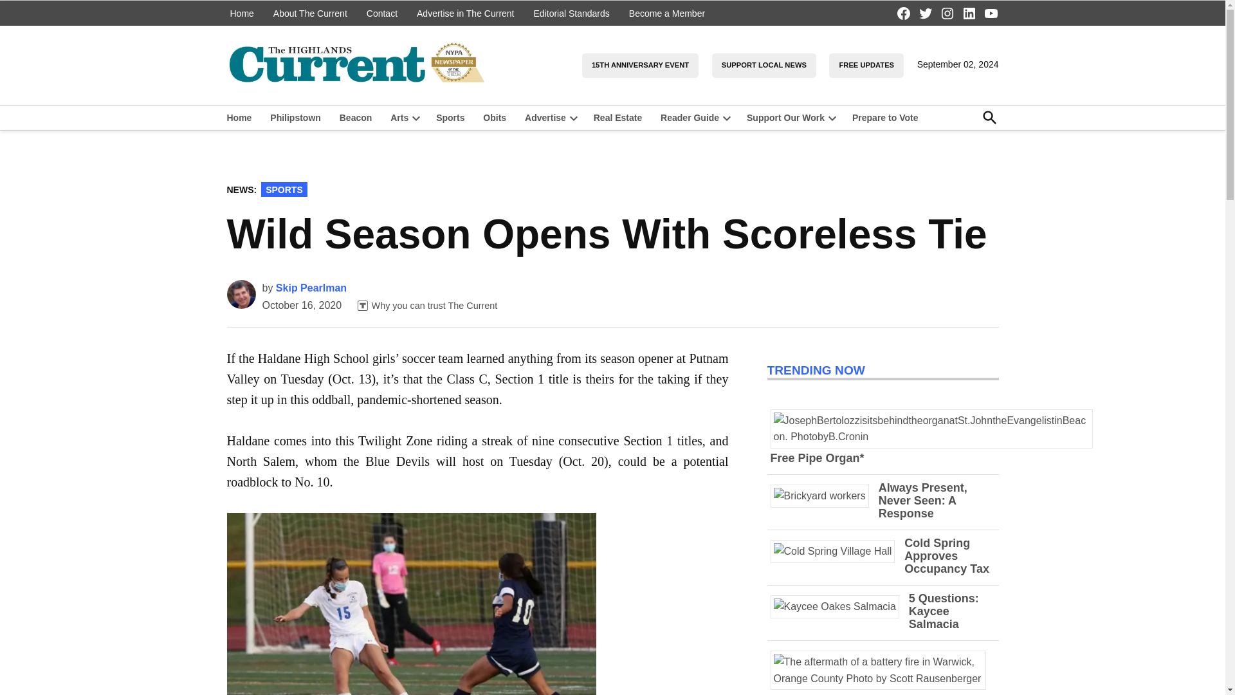 The height and width of the screenshot is (695, 1235). What do you see at coordinates (883, 678) in the screenshot?
I see `Battery Storage Faces Backlash` at bounding box center [883, 678].